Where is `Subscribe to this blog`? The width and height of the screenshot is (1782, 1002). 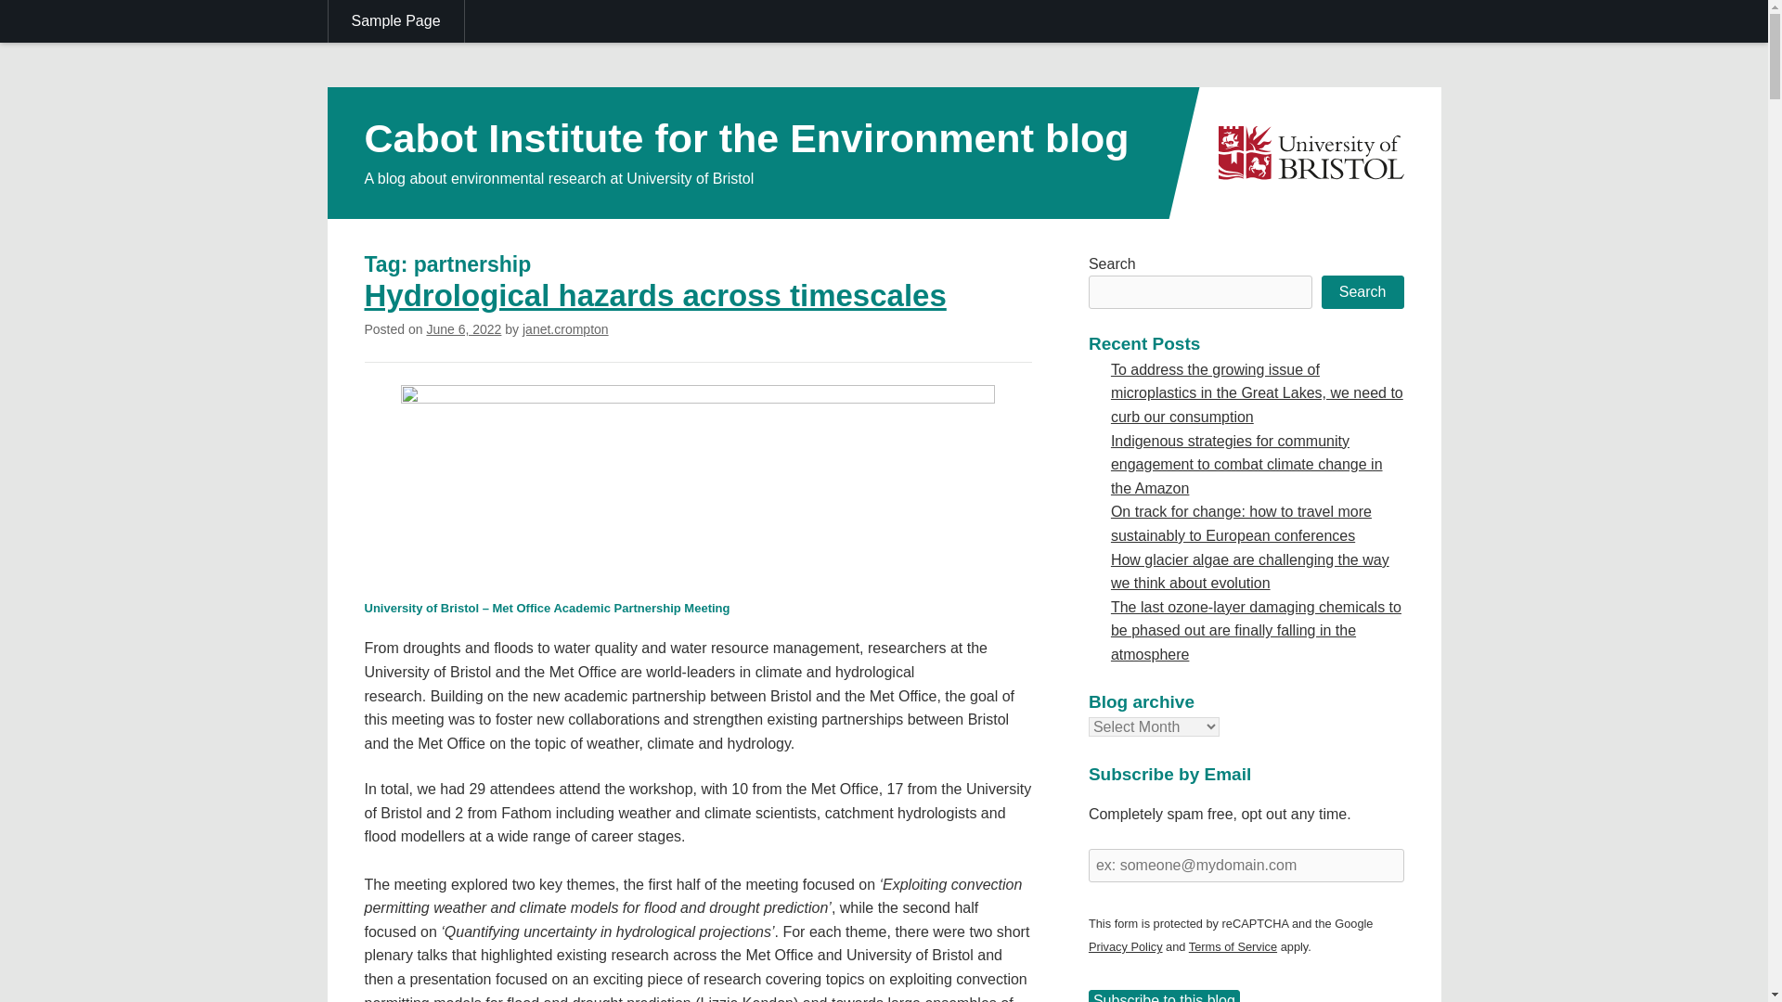 Subscribe to this blog is located at coordinates (1164, 996).